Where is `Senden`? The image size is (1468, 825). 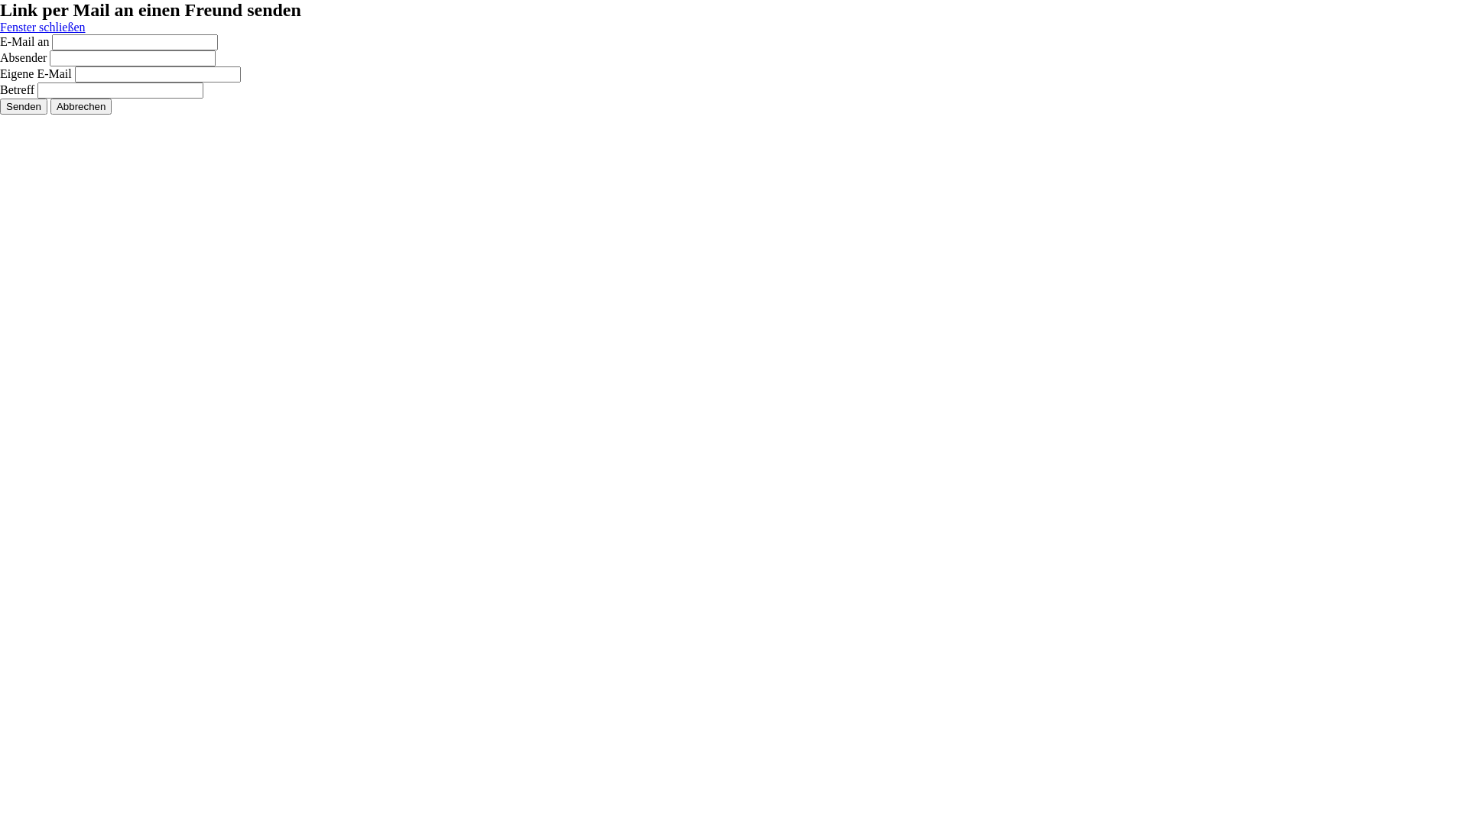
Senden is located at coordinates (24, 107).